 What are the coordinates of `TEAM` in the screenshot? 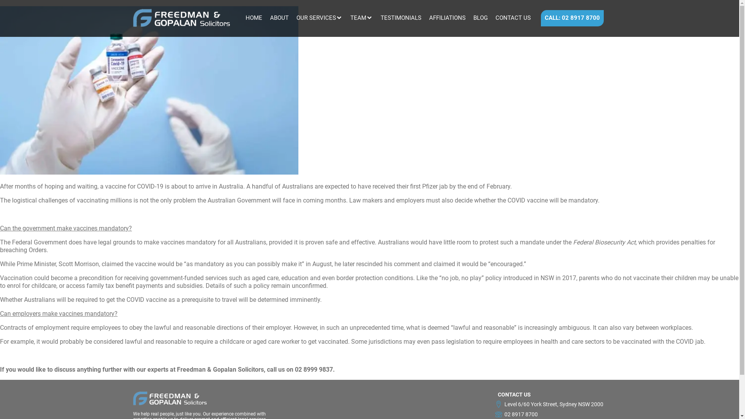 It's located at (358, 18).